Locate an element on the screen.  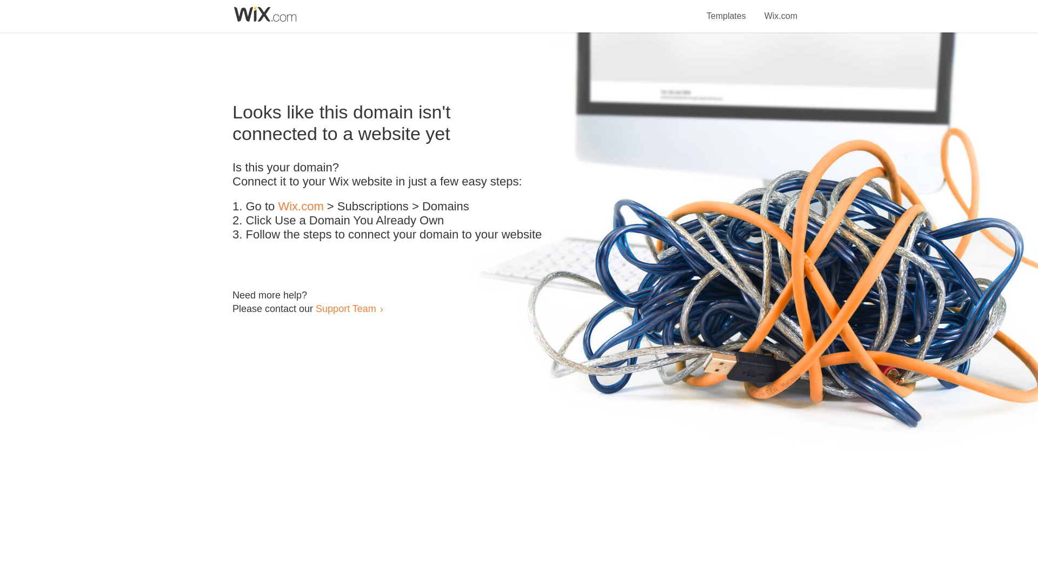
Wix.com is located at coordinates (301, 207).